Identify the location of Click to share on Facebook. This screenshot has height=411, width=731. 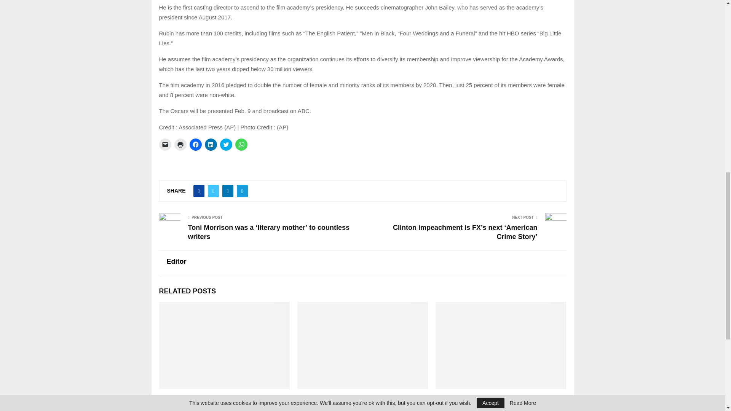
(195, 145).